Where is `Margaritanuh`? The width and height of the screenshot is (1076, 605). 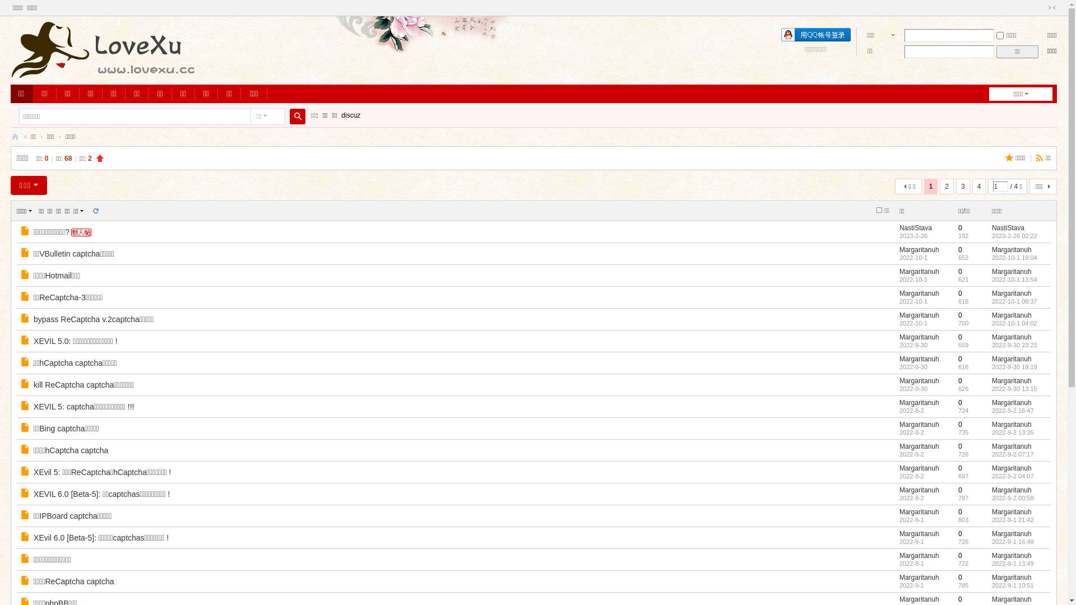
Margaritanuh is located at coordinates (1012, 468).